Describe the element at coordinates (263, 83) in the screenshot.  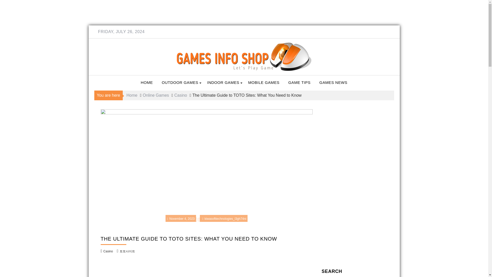
I see `MOBILE GAMES` at that location.